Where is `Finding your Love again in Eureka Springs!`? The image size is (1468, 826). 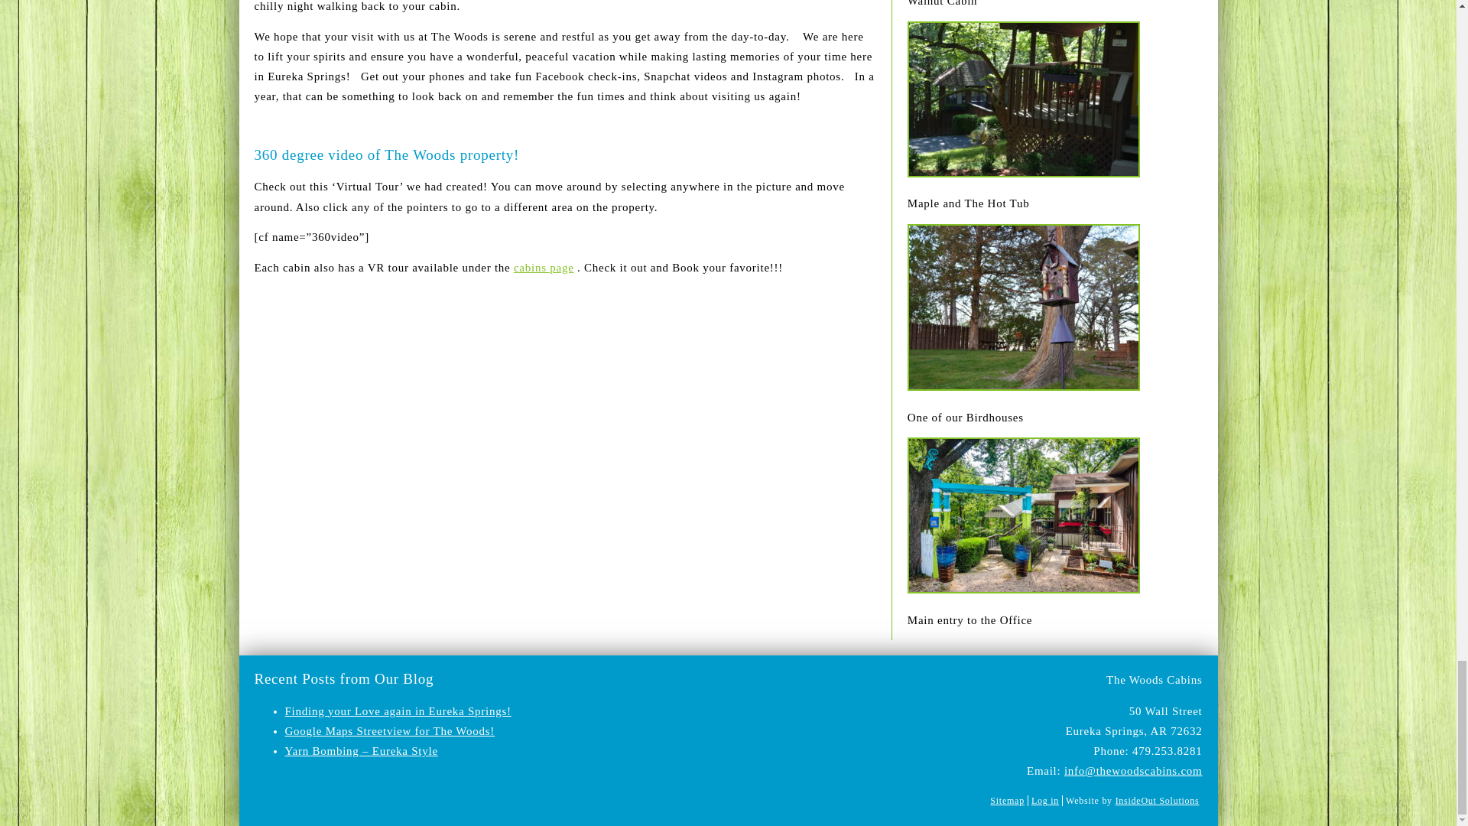 Finding your Love again in Eureka Springs! is located at coordinates (398, 711).